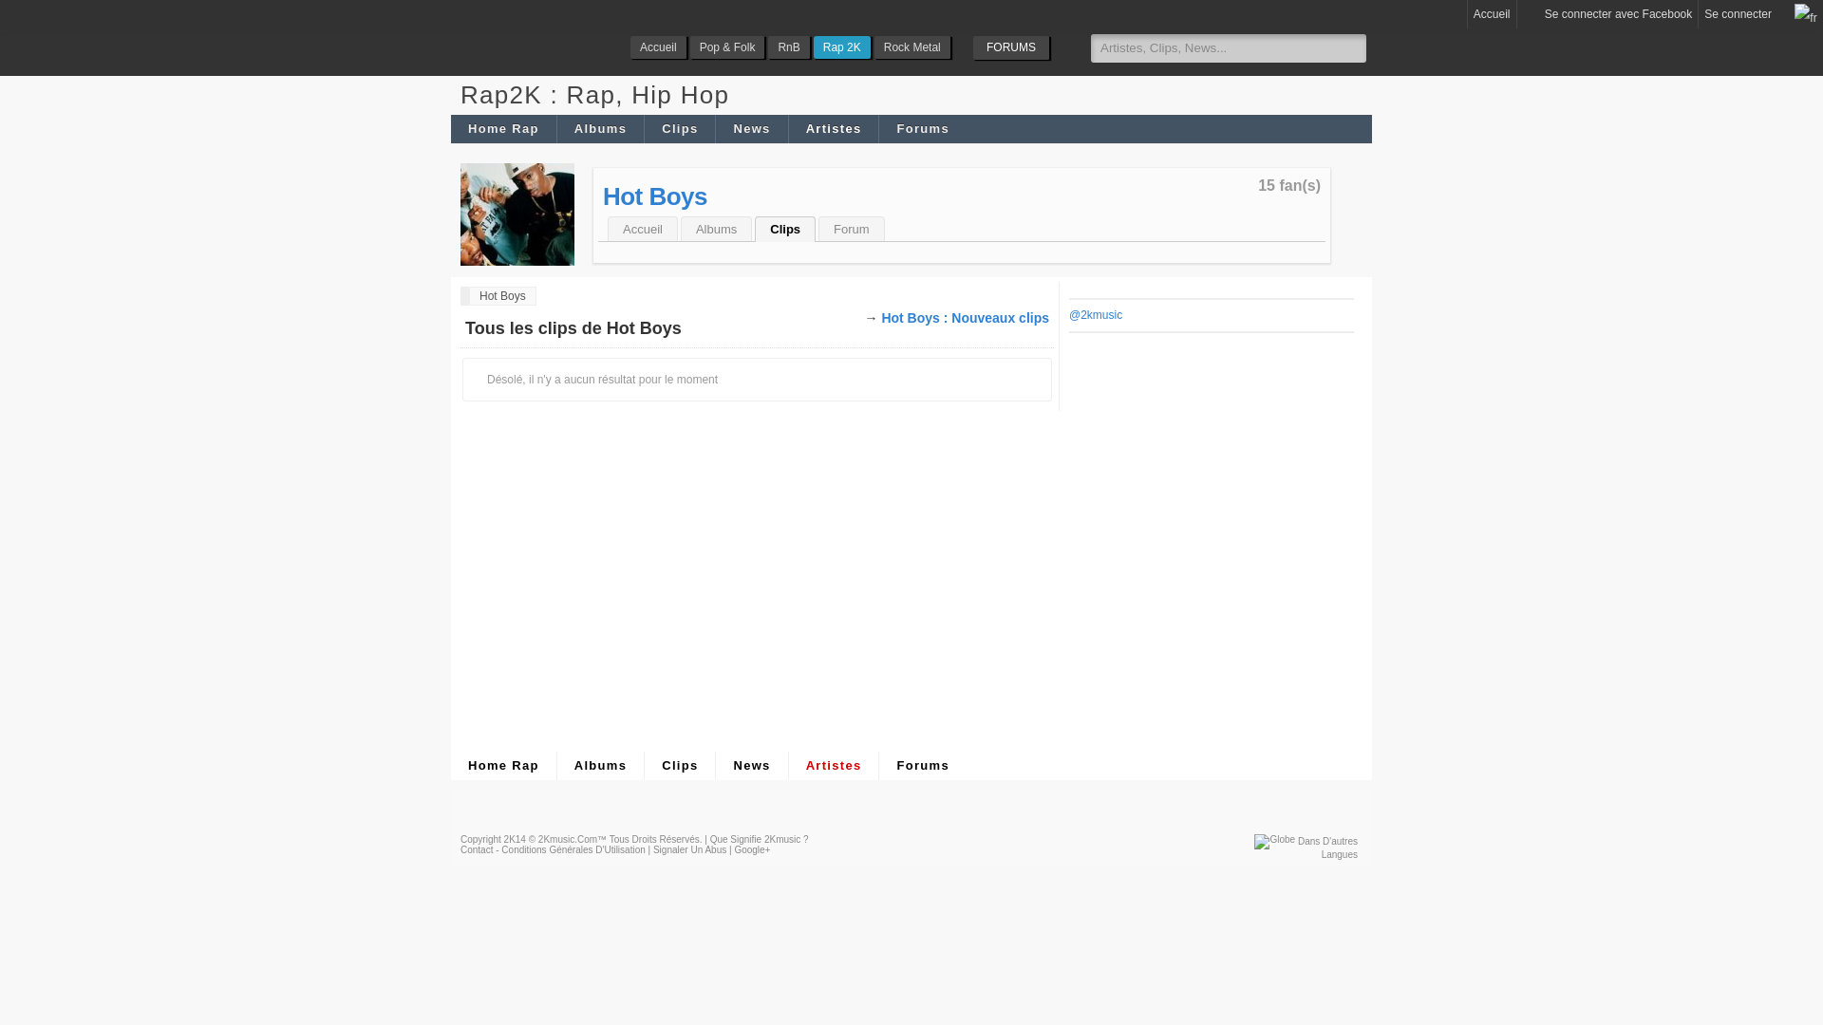 This screenshot has width=1823, height=1025. Describe the element at coordinates (922, 766) in the screenshot. I see `Forums` at that location.